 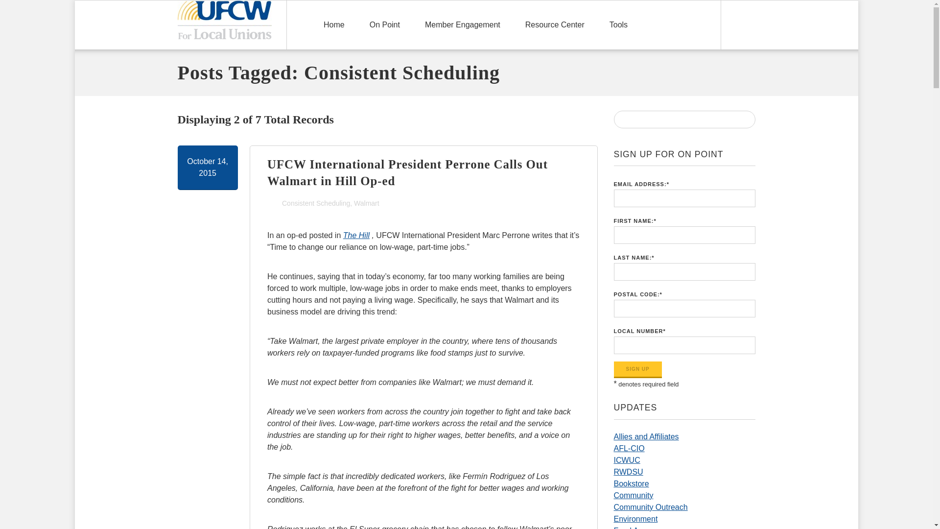 I want to click on The Hill, so click(x=356, y=235).